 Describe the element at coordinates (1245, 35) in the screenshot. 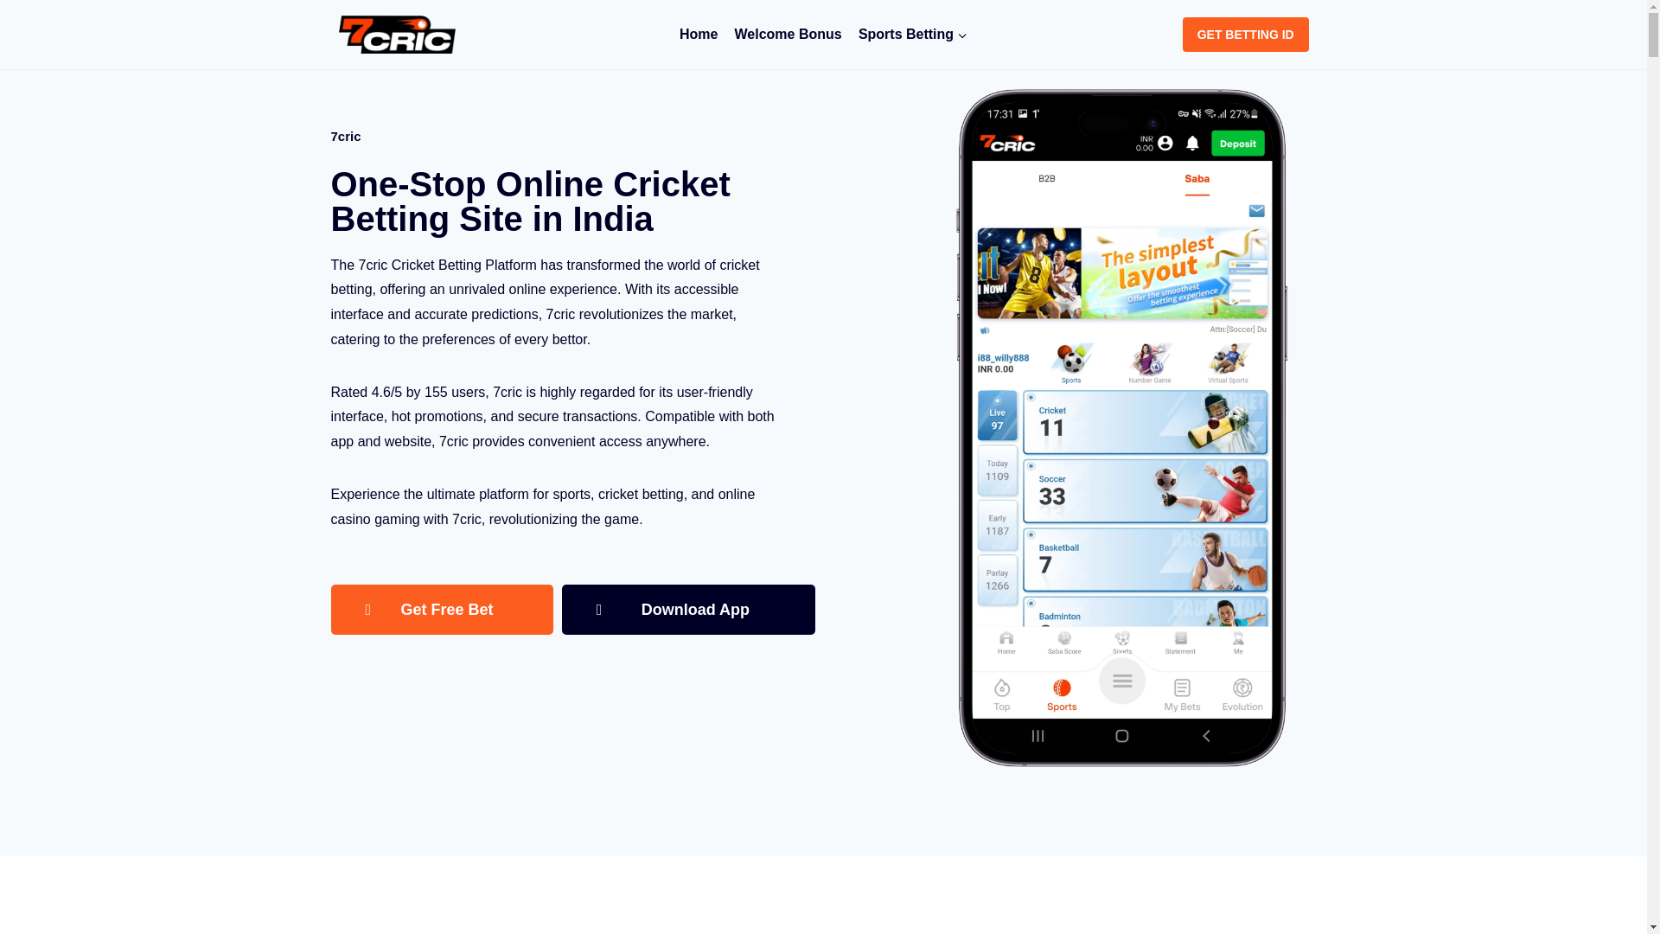

I see `GET BETTING ID` at that location.